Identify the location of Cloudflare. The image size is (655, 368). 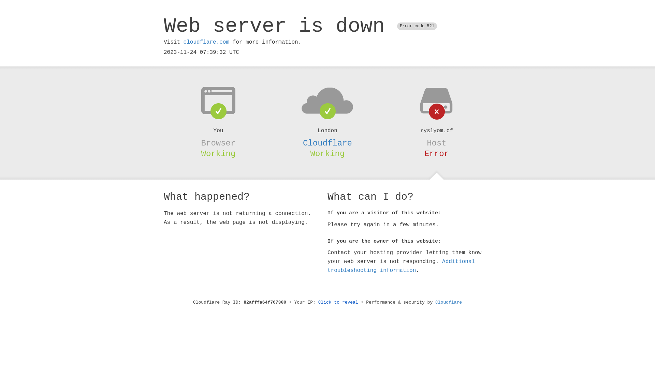
(327, 143).